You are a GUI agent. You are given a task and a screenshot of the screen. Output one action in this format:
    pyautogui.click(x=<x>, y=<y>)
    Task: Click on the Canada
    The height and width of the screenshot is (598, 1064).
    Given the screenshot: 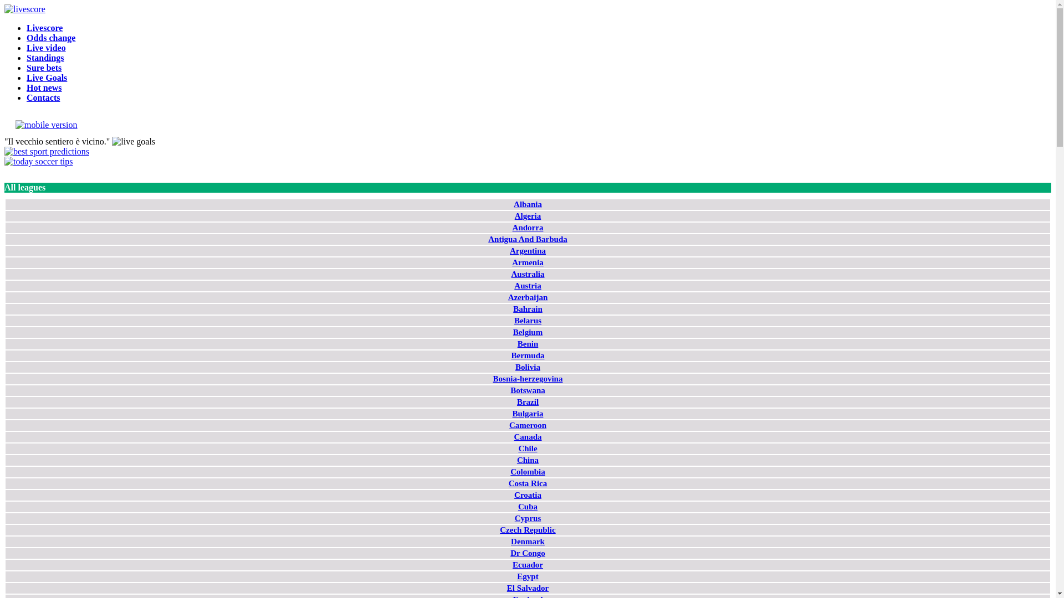 What is the action you would take?
    pyautogui.click(x=528, y=437)
    